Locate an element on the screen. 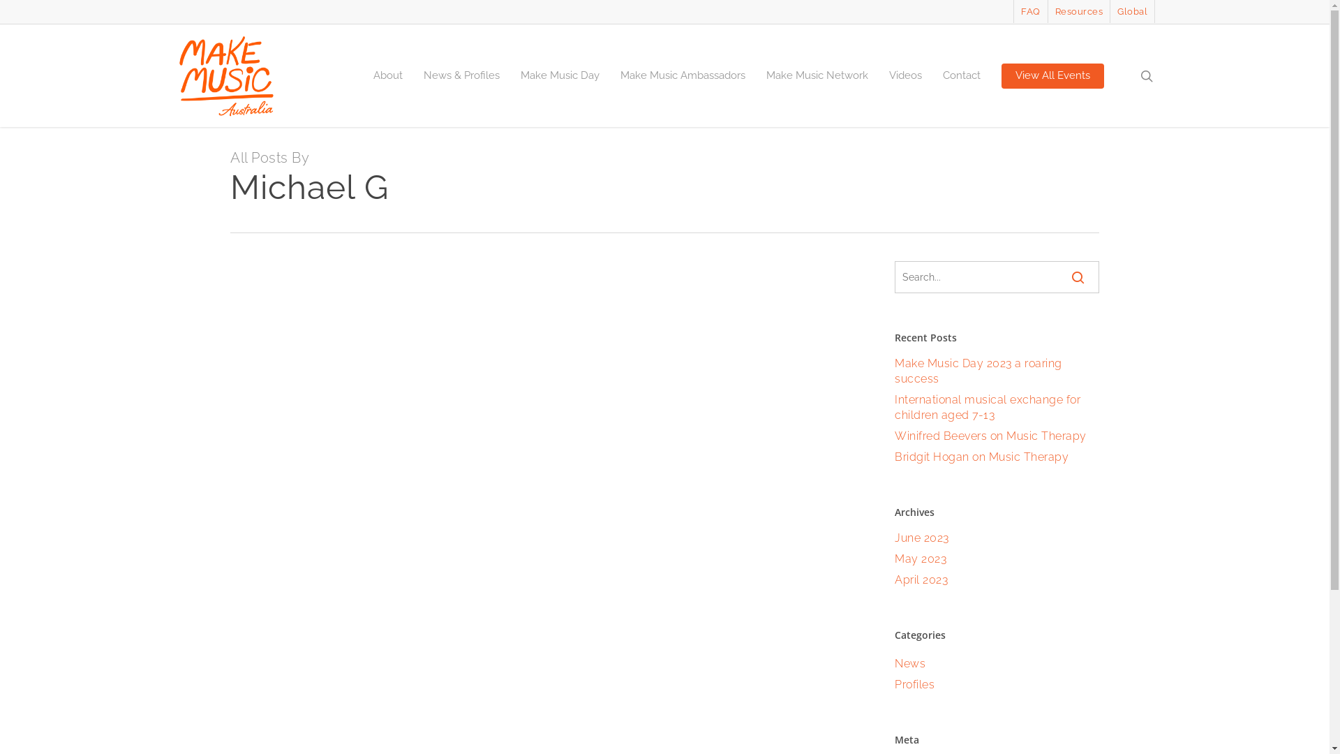  search is located at coordinates (1147, 75).